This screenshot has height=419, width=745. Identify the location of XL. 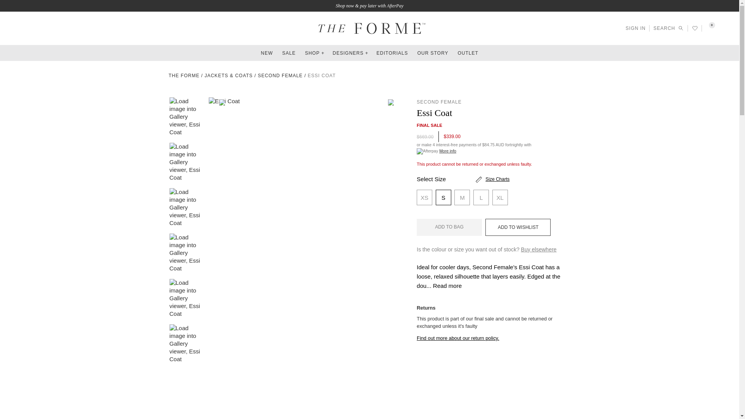
(500, 197).